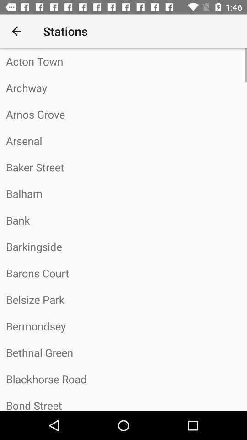 The height and width of the screenshot is (440, 247). What do you see at coordinates (123, 299) in the screenshot?
I see `choose the item below barons court icon` at bounding box center [123, 299].